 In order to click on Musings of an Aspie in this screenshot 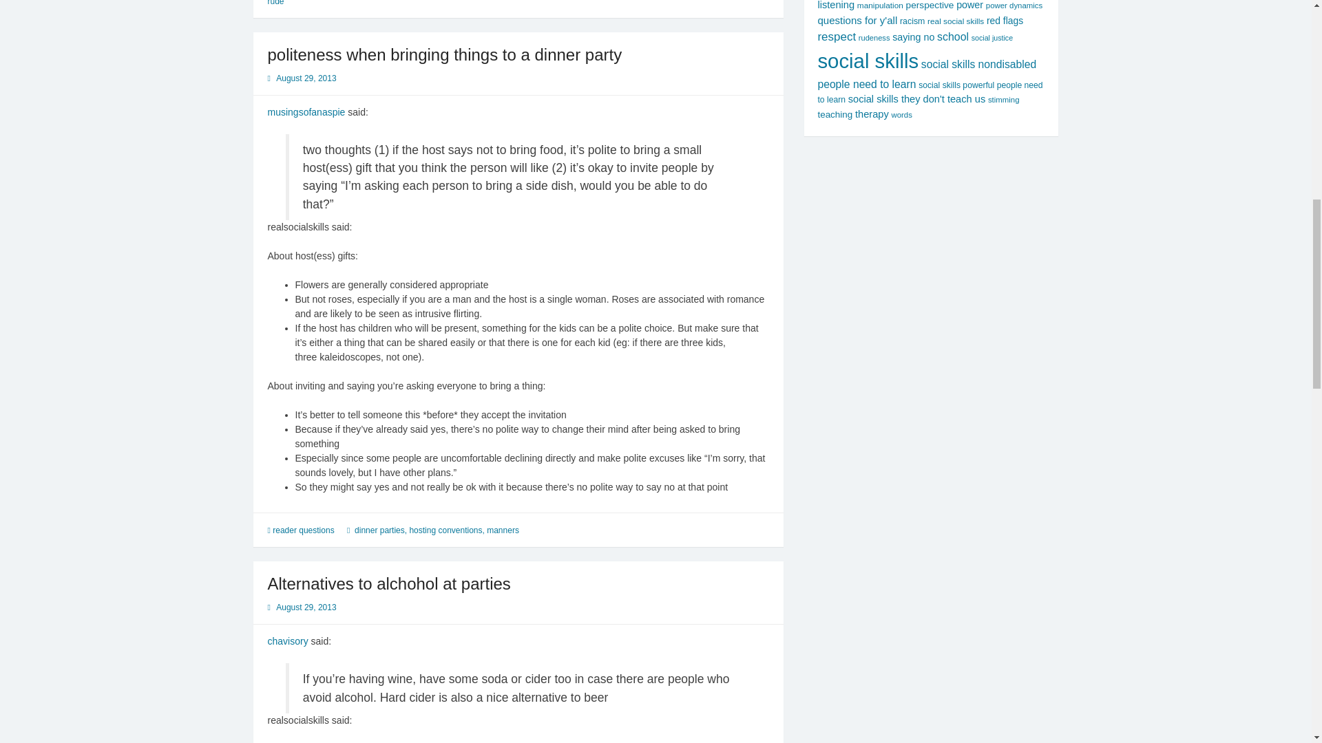, I will do `click(306, 111)`.